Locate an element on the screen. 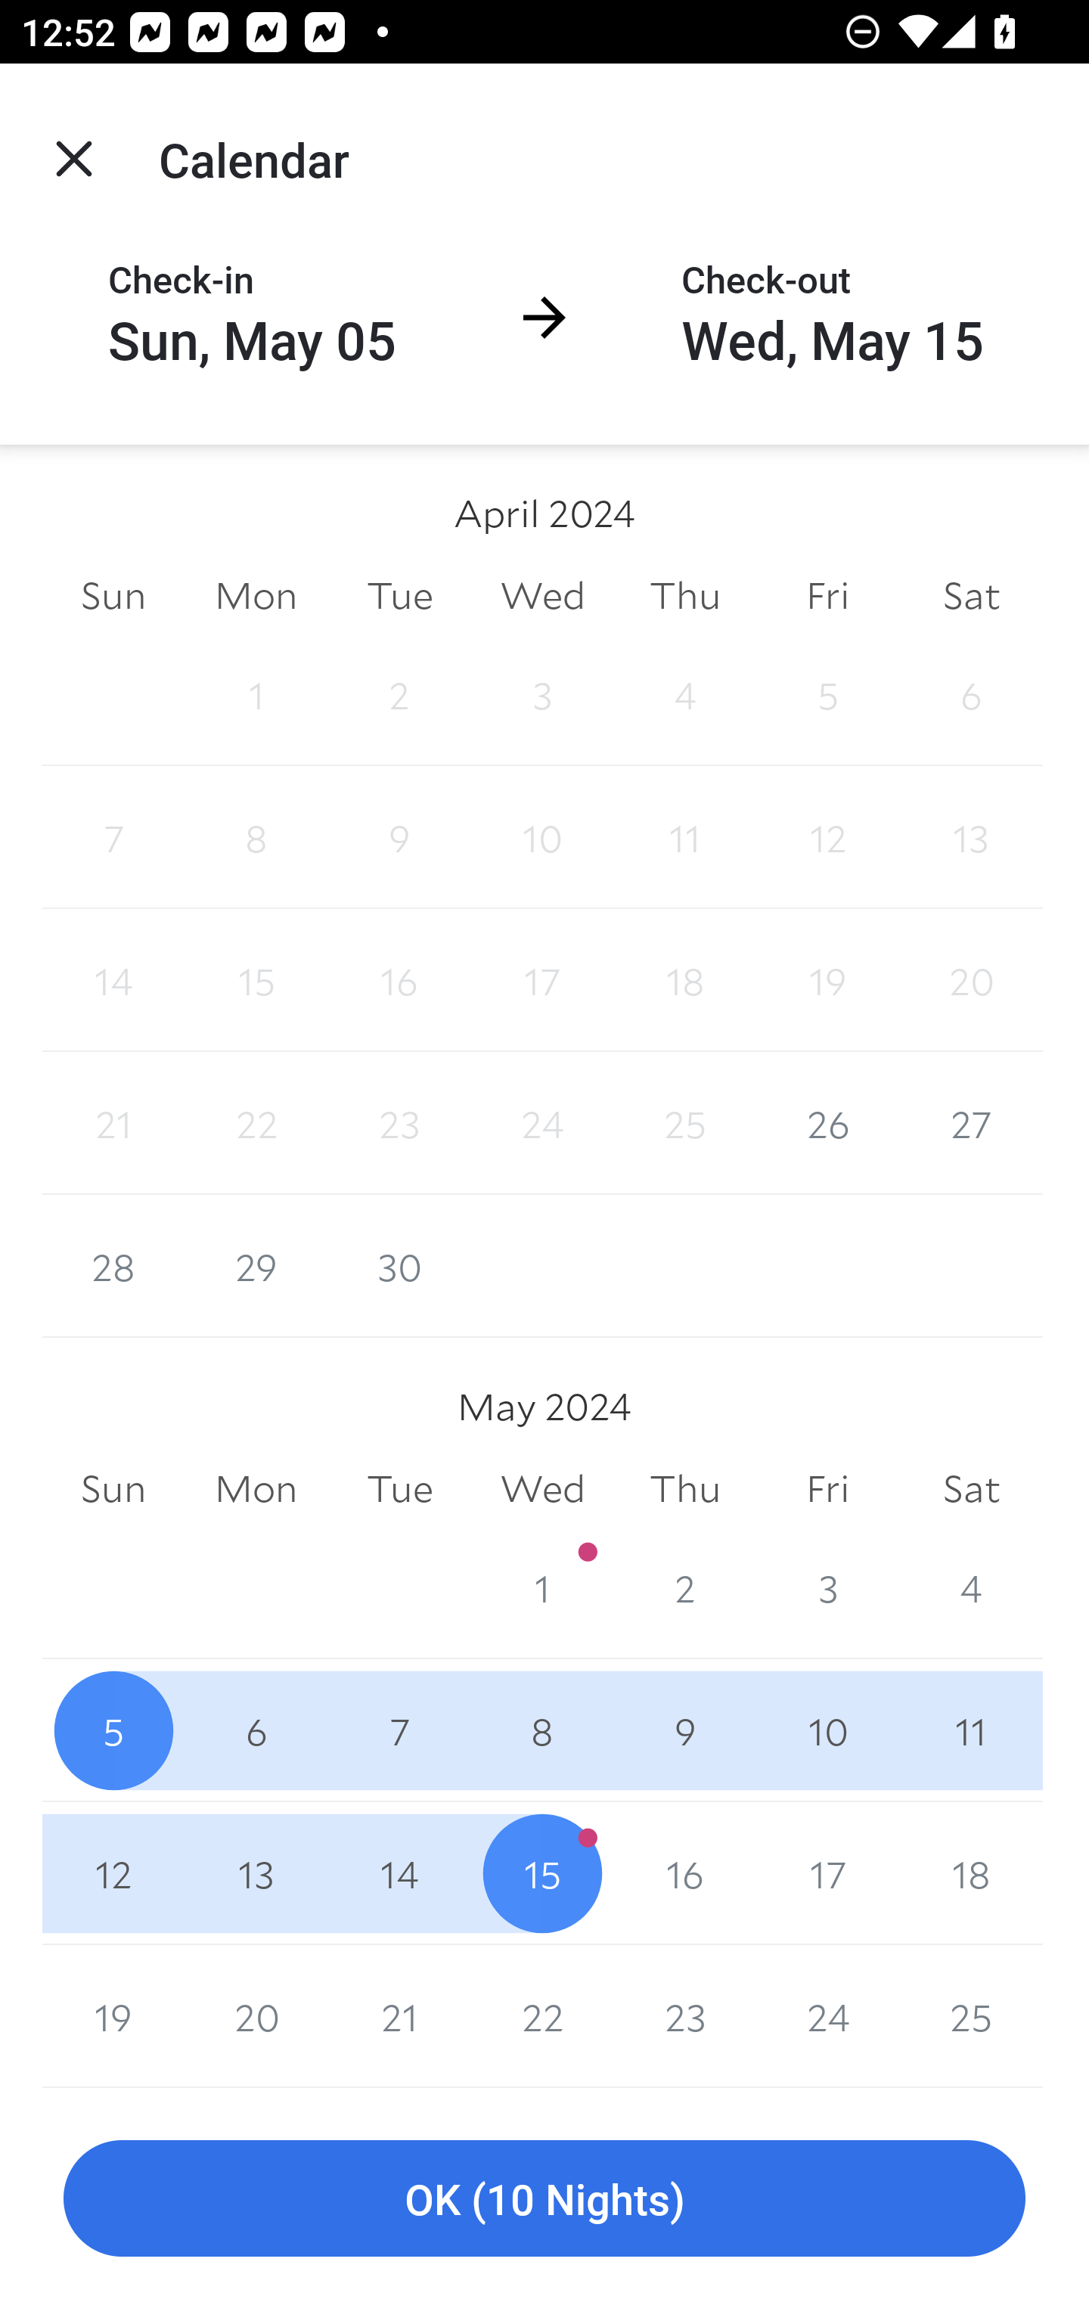  12 12 May 2024 is located at coordinates (113, 1873).